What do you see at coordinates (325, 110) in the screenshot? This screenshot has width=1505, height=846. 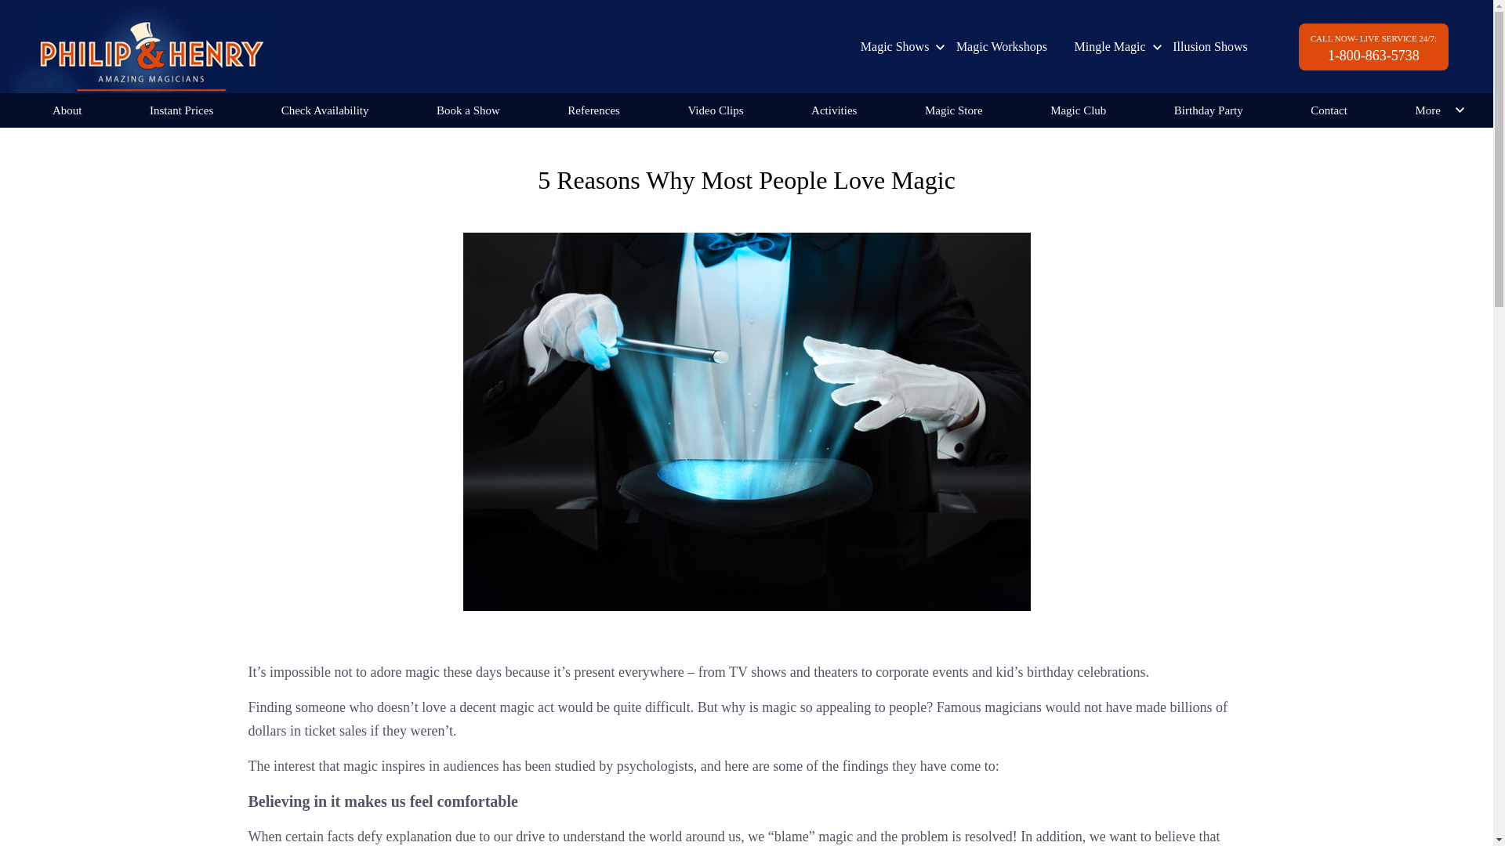 I see `Check Availability` at bounding box center [325, 110].